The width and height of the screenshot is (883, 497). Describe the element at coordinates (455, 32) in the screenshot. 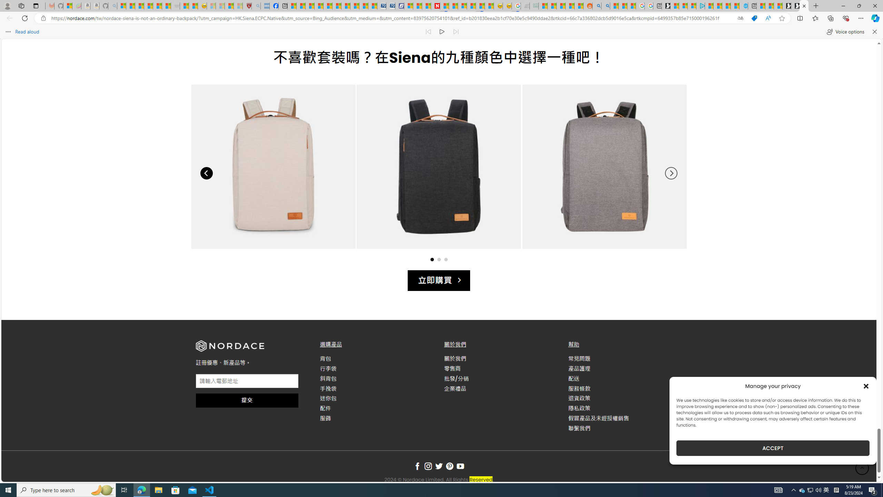

I see `Read next paragraph` at that location.